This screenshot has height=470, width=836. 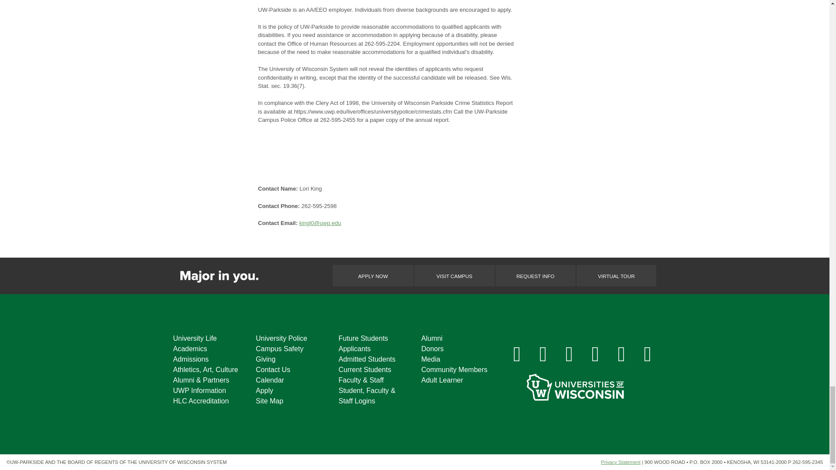 I want to click on X, so click(x=570, y=353).